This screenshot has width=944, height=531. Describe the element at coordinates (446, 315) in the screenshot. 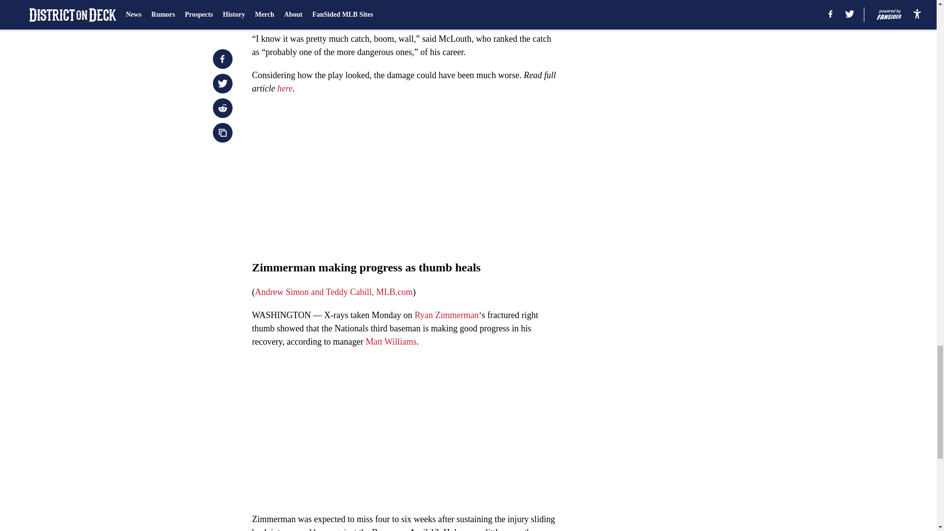

I see `Ryan Zimmerman` at that location.